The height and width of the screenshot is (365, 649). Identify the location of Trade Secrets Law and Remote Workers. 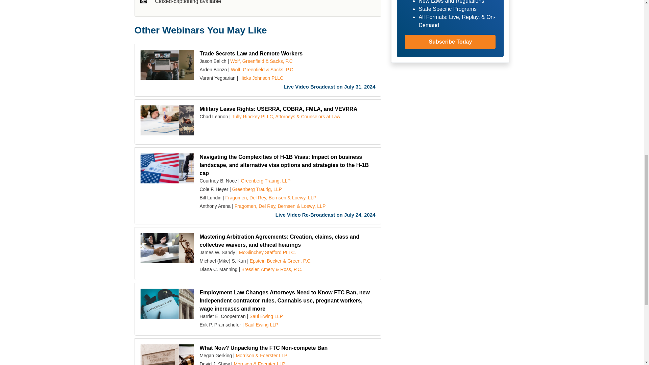
(167, 66).